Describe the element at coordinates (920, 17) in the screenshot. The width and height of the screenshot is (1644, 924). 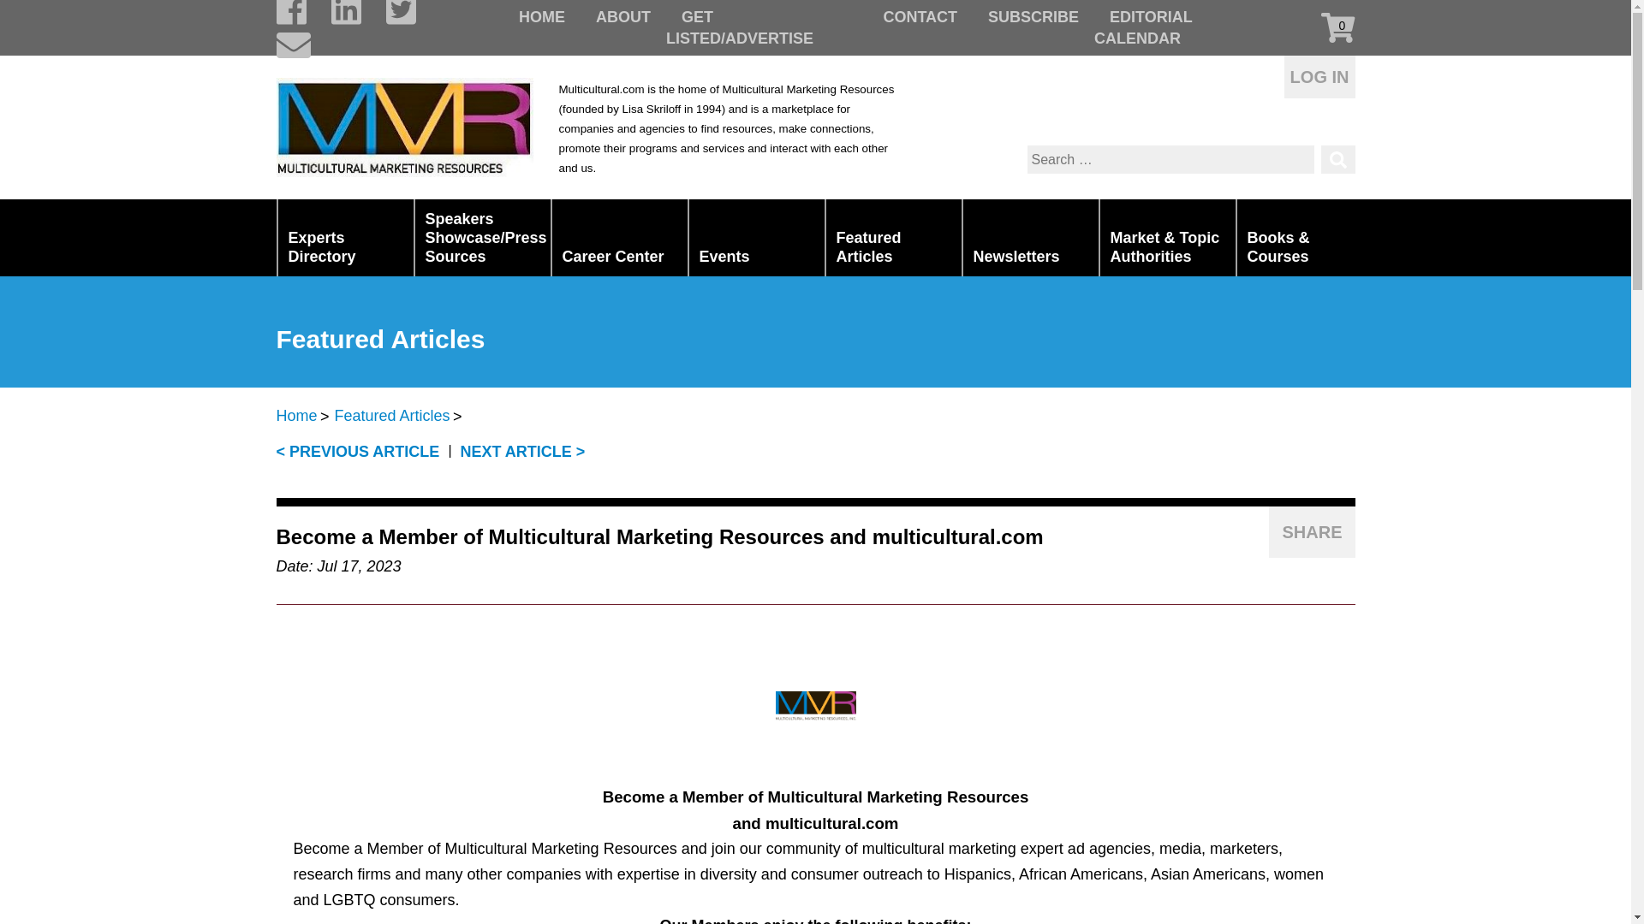
I see `CONTACT` at that location.